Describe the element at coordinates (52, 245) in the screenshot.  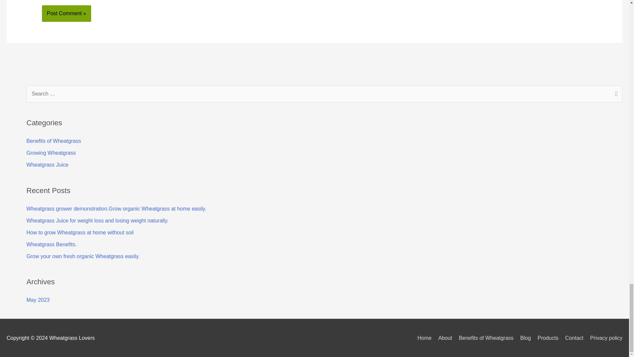
I see `Wheatgrass Benefits.` at that location.